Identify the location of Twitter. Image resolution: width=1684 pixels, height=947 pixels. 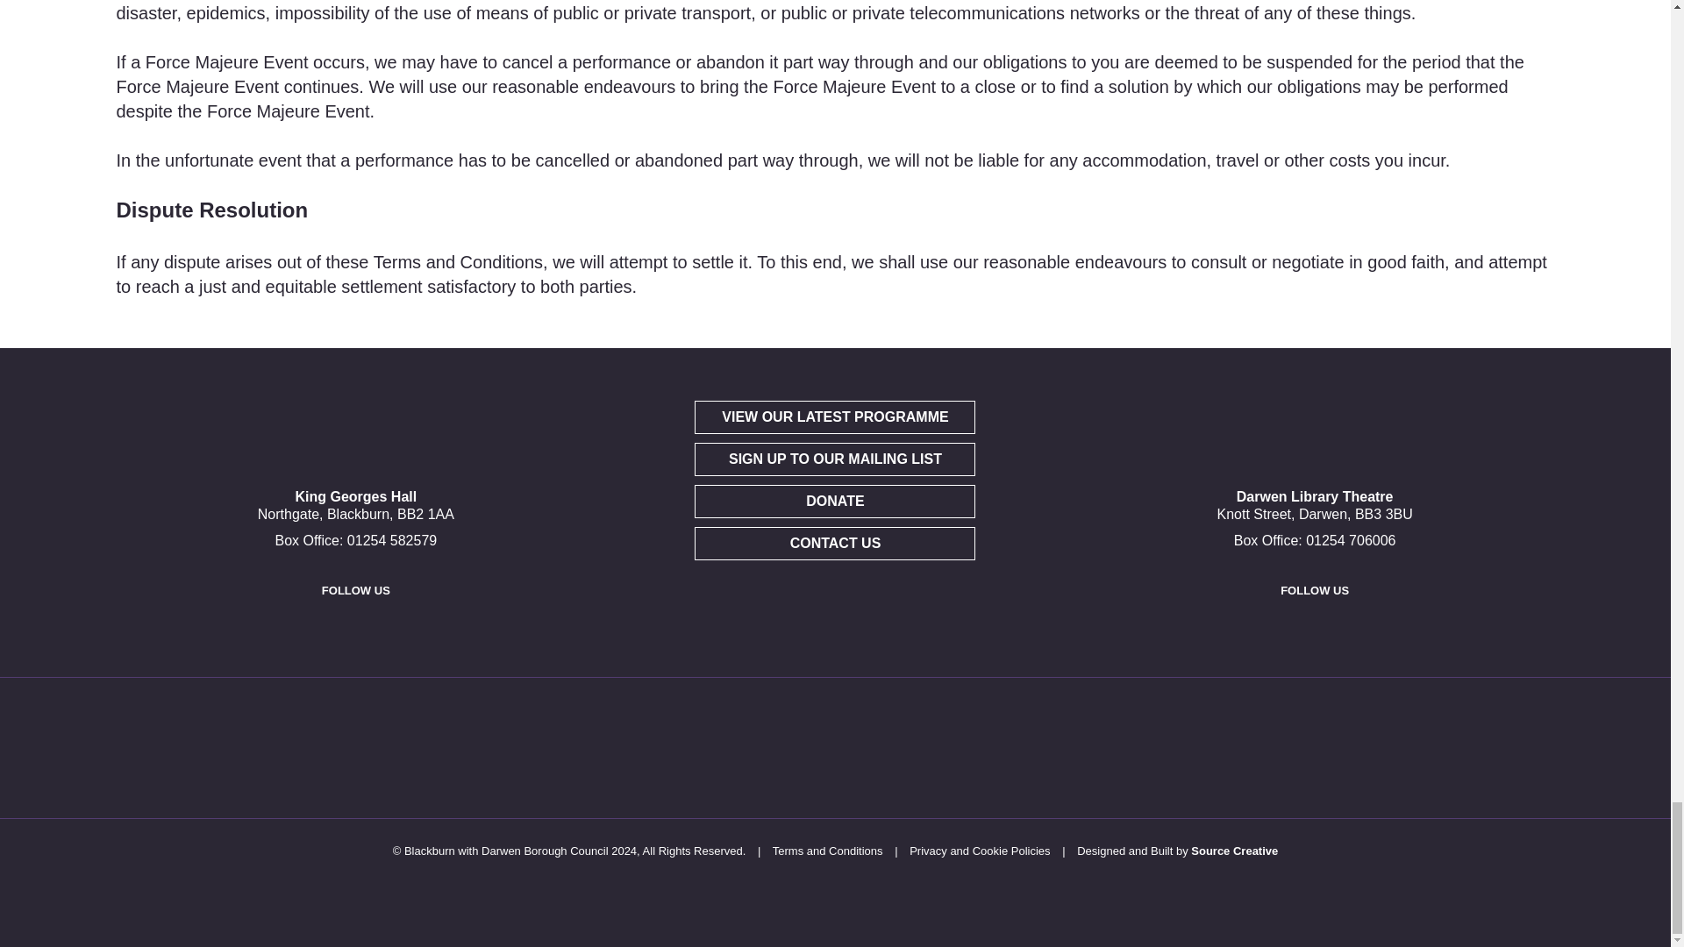
(332, 628).